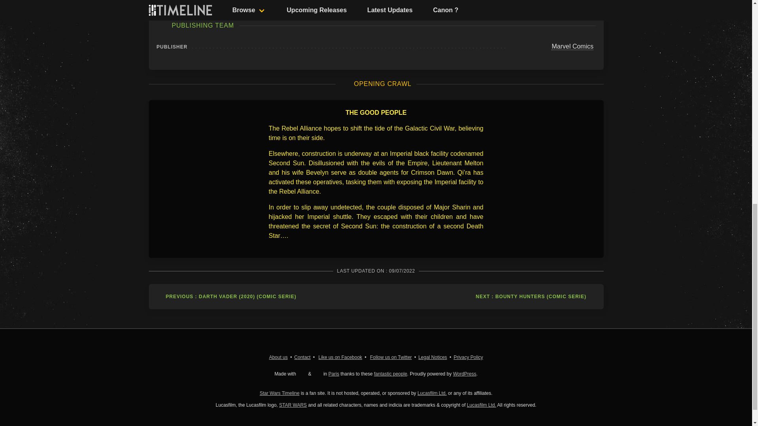 The height and width of the screenshot is (426, 758). Describe the element at coordinates (340, 357) in the screenshot. I see `Like us on Facebook` at that location.